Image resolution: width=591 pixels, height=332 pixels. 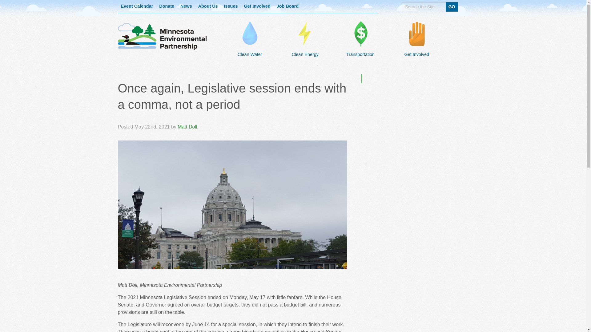 I want to click on Matt Doll, so click(x=187, y=127).